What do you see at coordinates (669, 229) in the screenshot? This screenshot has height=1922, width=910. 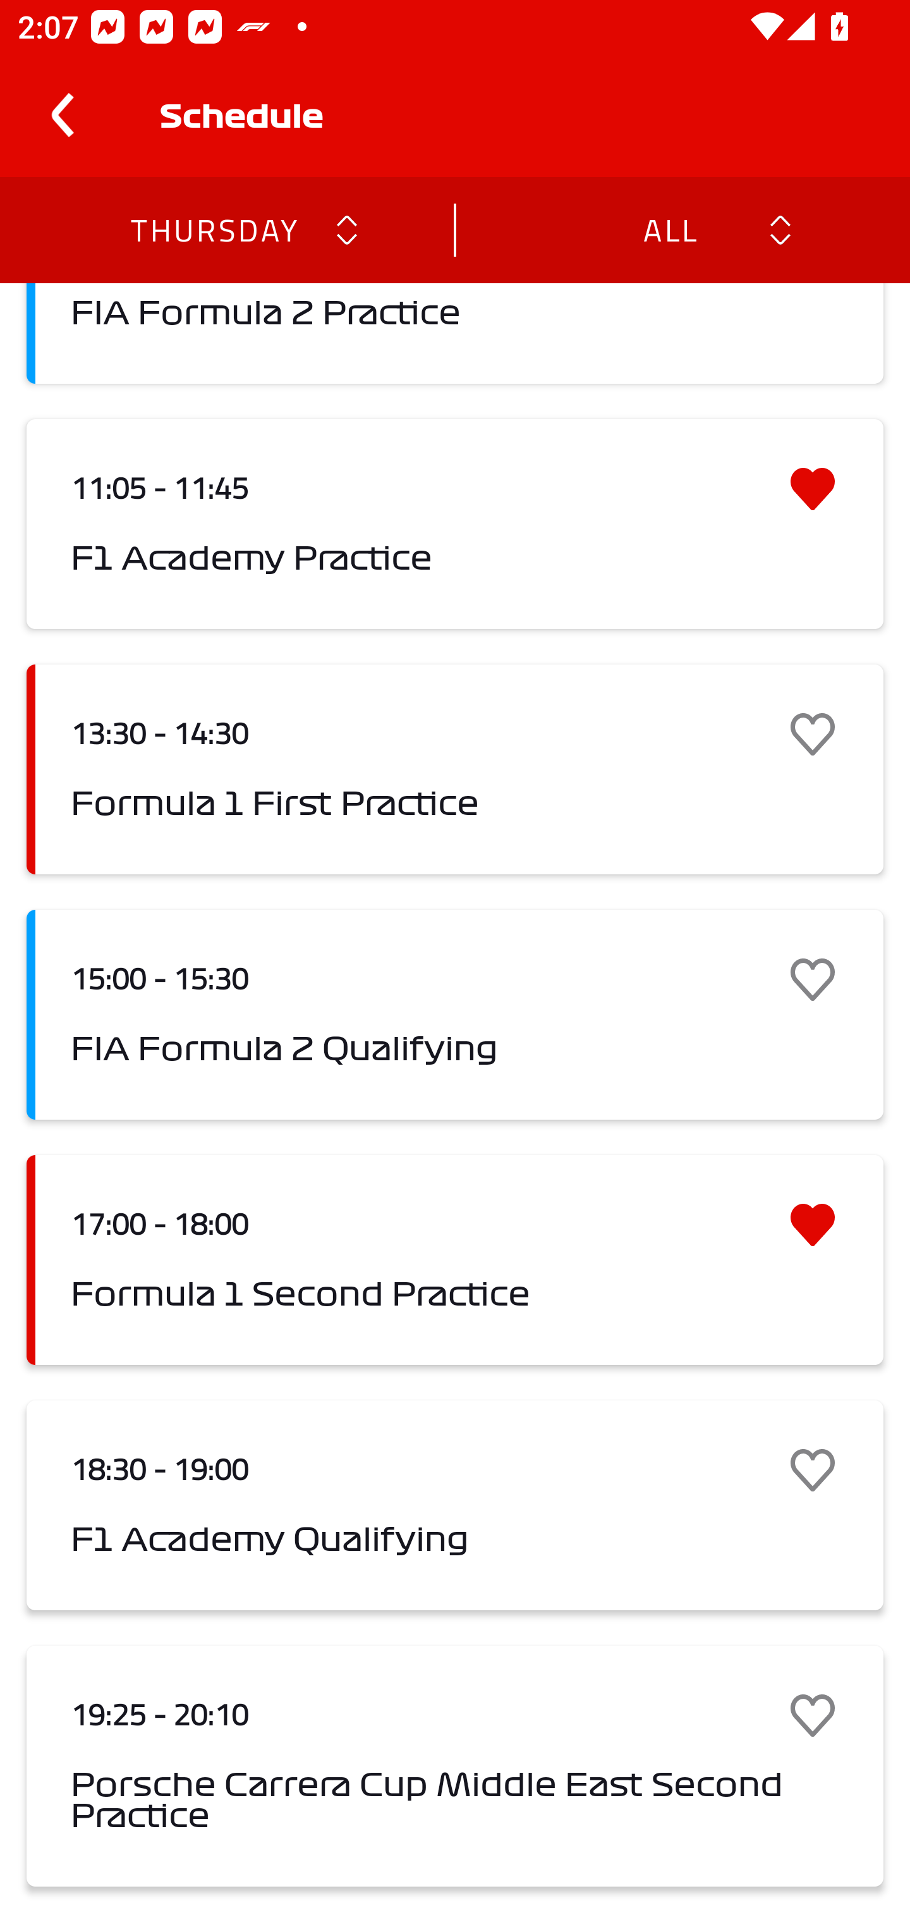 I see `ALL` at bounding box center [669, 229].